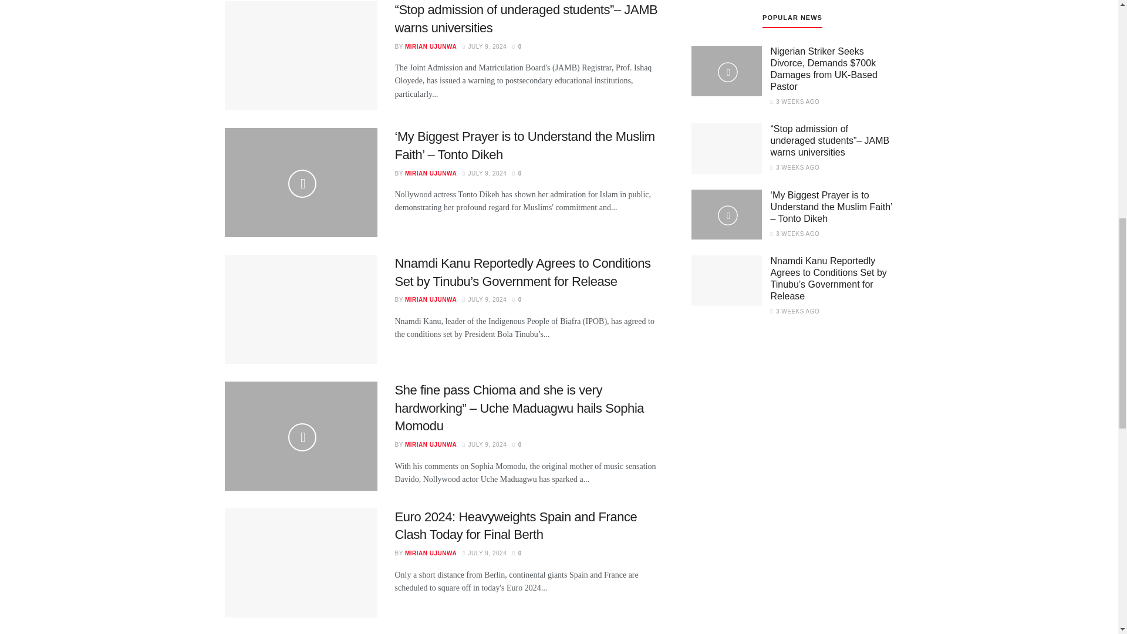 The image size is (1127, 634). Describe the element at coordinates (430, 47) in the screenshot. I see `MIRIAN UJUNWA` at that location.